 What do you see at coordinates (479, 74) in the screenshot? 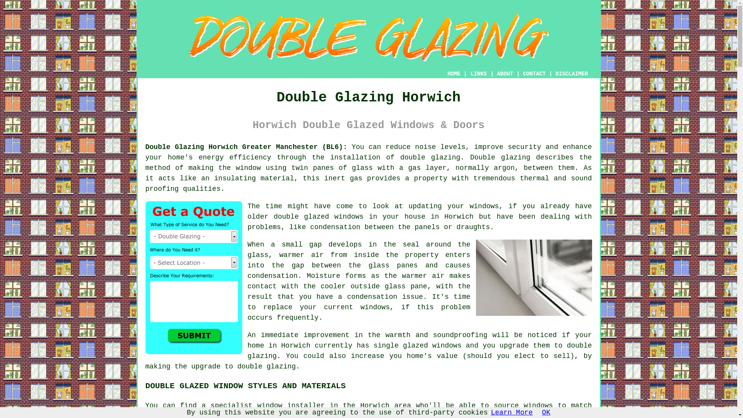
I see `LINKS` at bounding box center [479, 74].